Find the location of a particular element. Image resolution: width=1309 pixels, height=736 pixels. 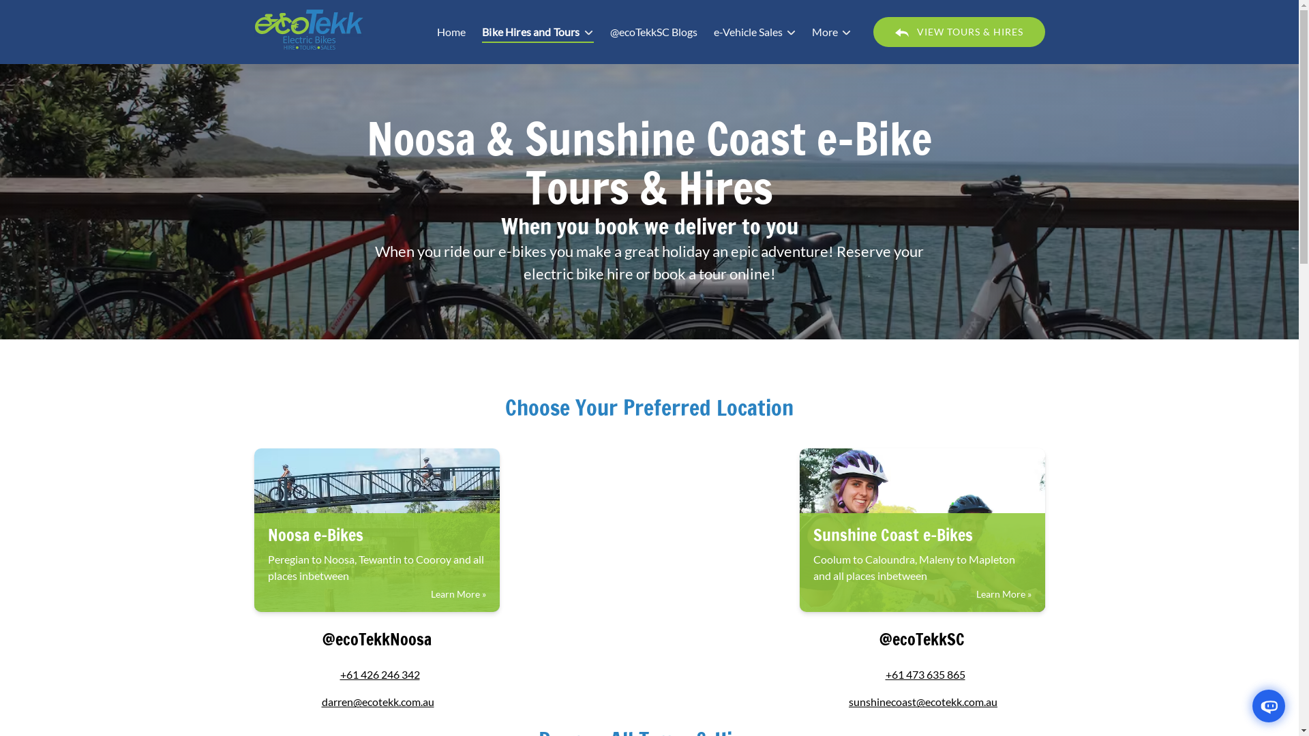

+61 426 246 342 is located at coordinates (379, 675).